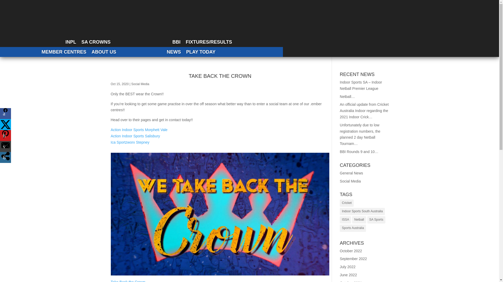 The image size is (503, 282). I want to click on ABOUT US, so click(104, 52).